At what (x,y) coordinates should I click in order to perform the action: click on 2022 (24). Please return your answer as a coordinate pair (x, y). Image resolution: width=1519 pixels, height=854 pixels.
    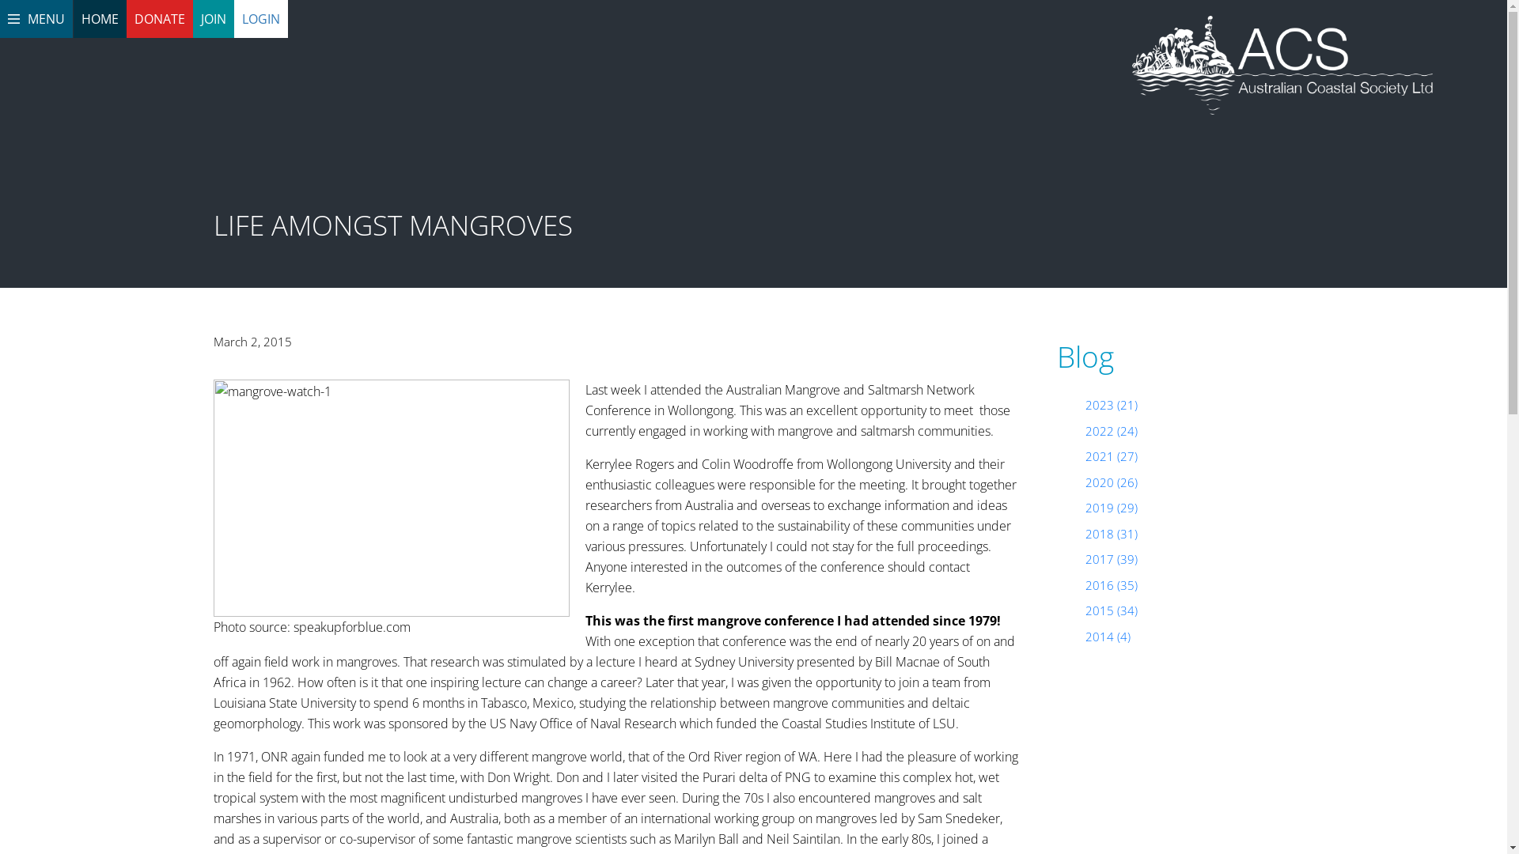
    Looking at the image, I should click on (1112, 431).